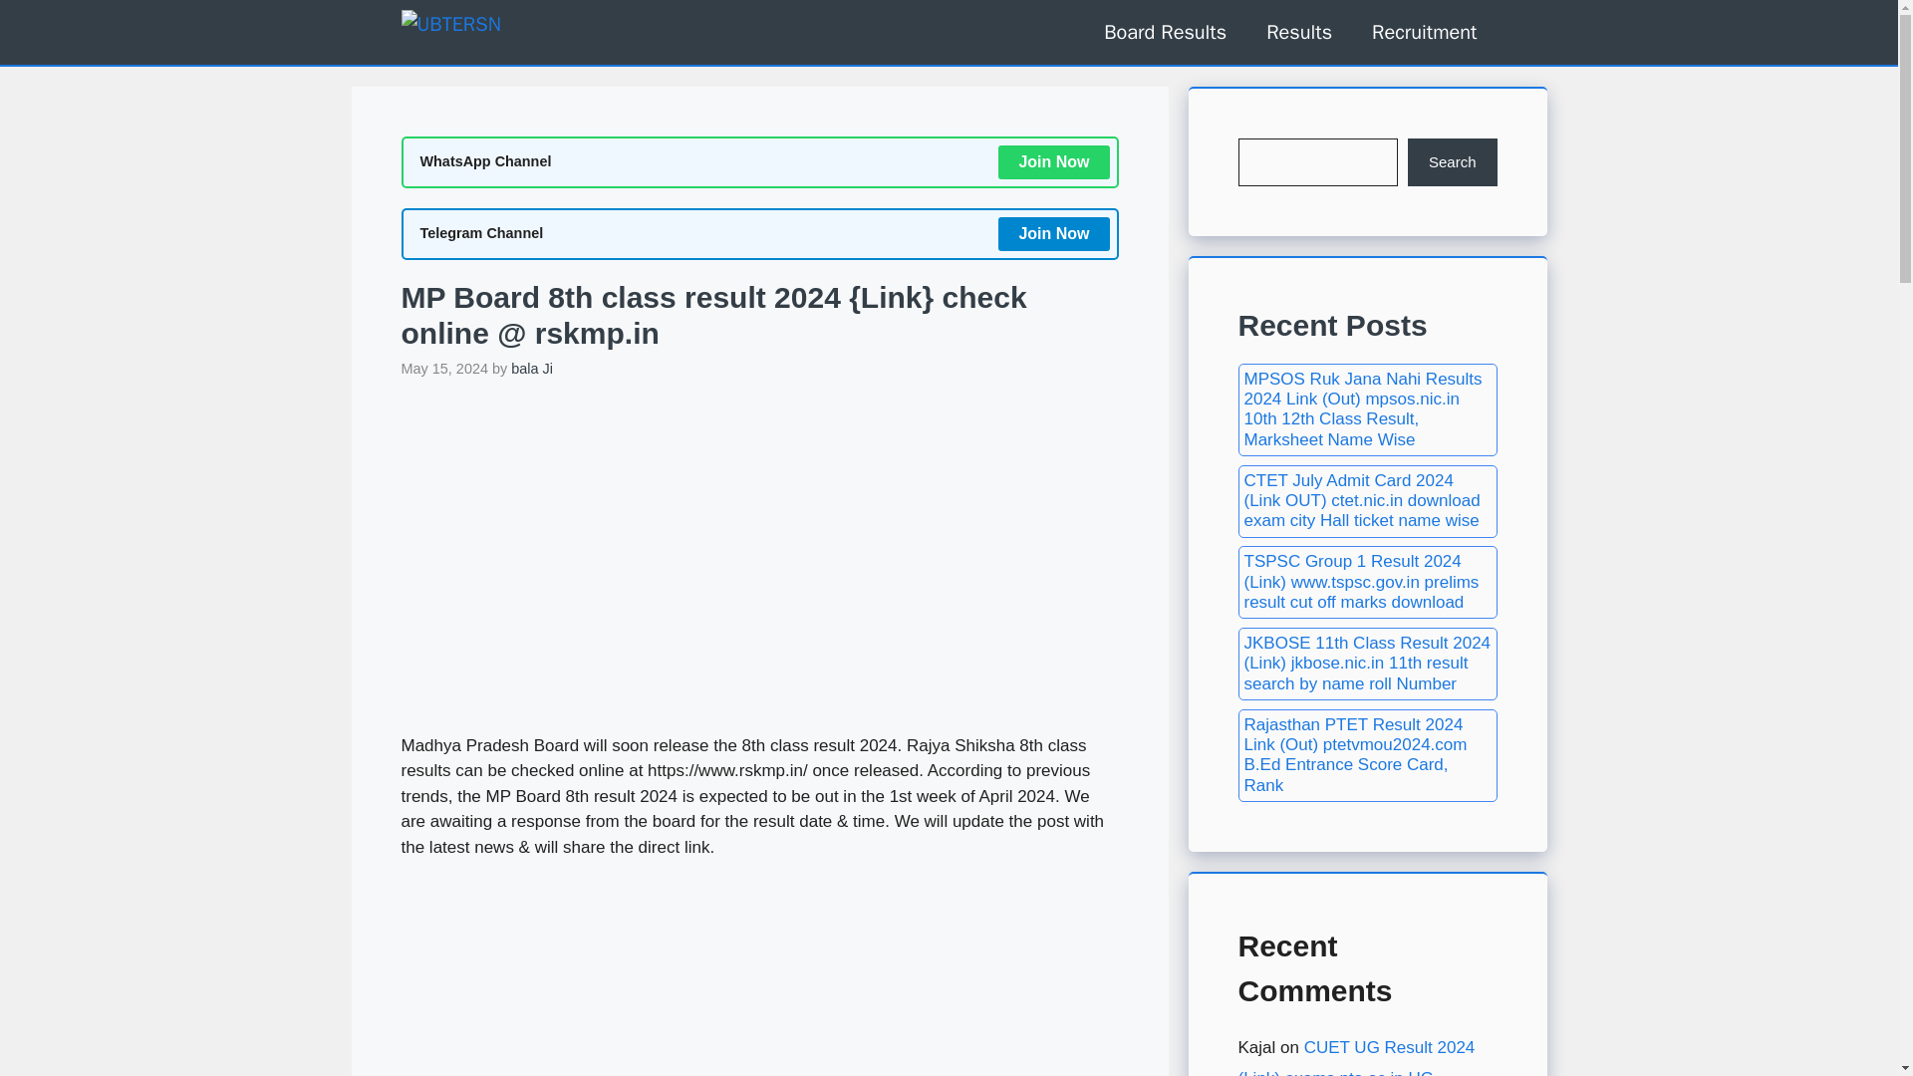 This screenshot has height=1076, width=1913. Describe the element at coordinates (502, 32) in the screenshot. I see `UBTERSN` at that location.